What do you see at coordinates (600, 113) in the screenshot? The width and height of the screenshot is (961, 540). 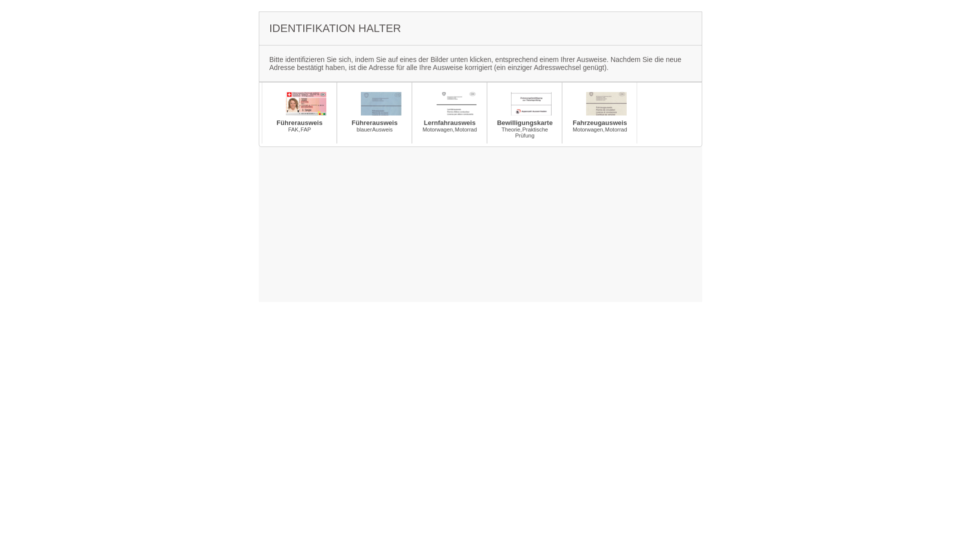 I see `Fahrzeugausweis
Motorwagen, Motorrad` at bounding box center [600, 113].